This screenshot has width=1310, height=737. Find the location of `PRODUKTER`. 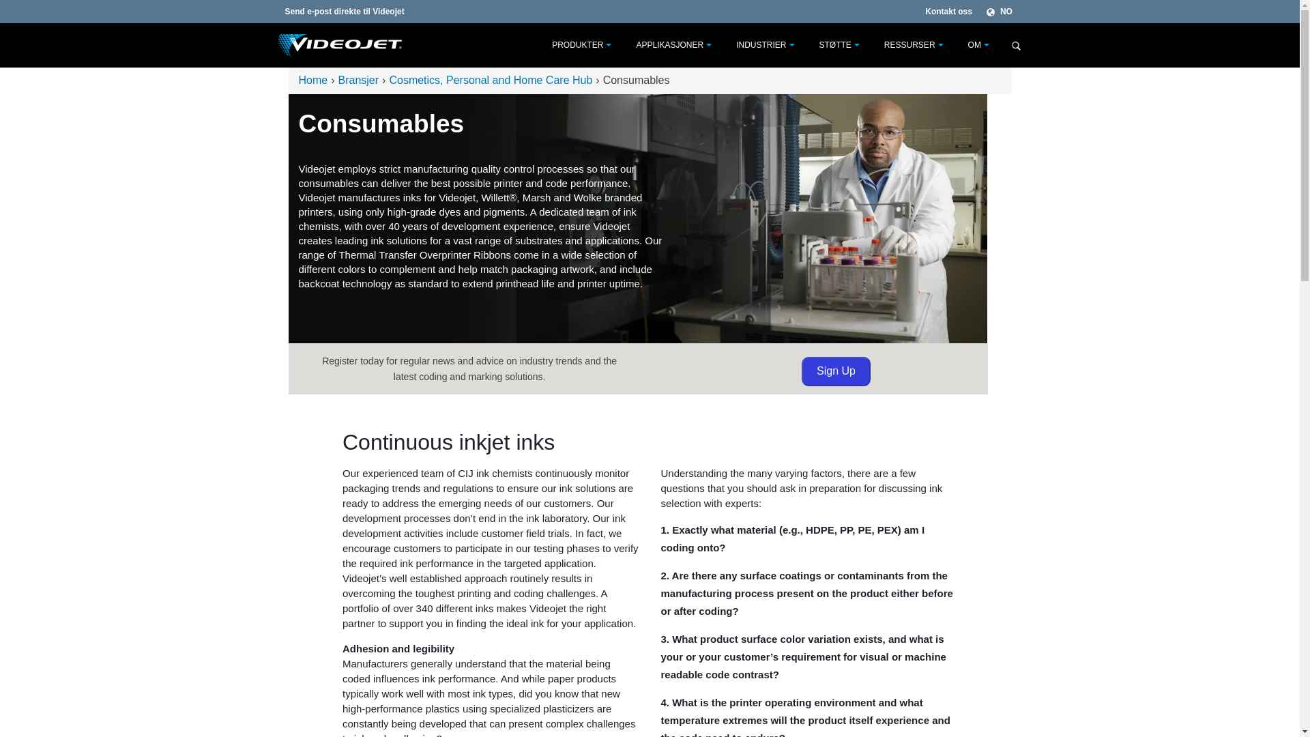

PRODUKTER is located at coordinates (572, 45).